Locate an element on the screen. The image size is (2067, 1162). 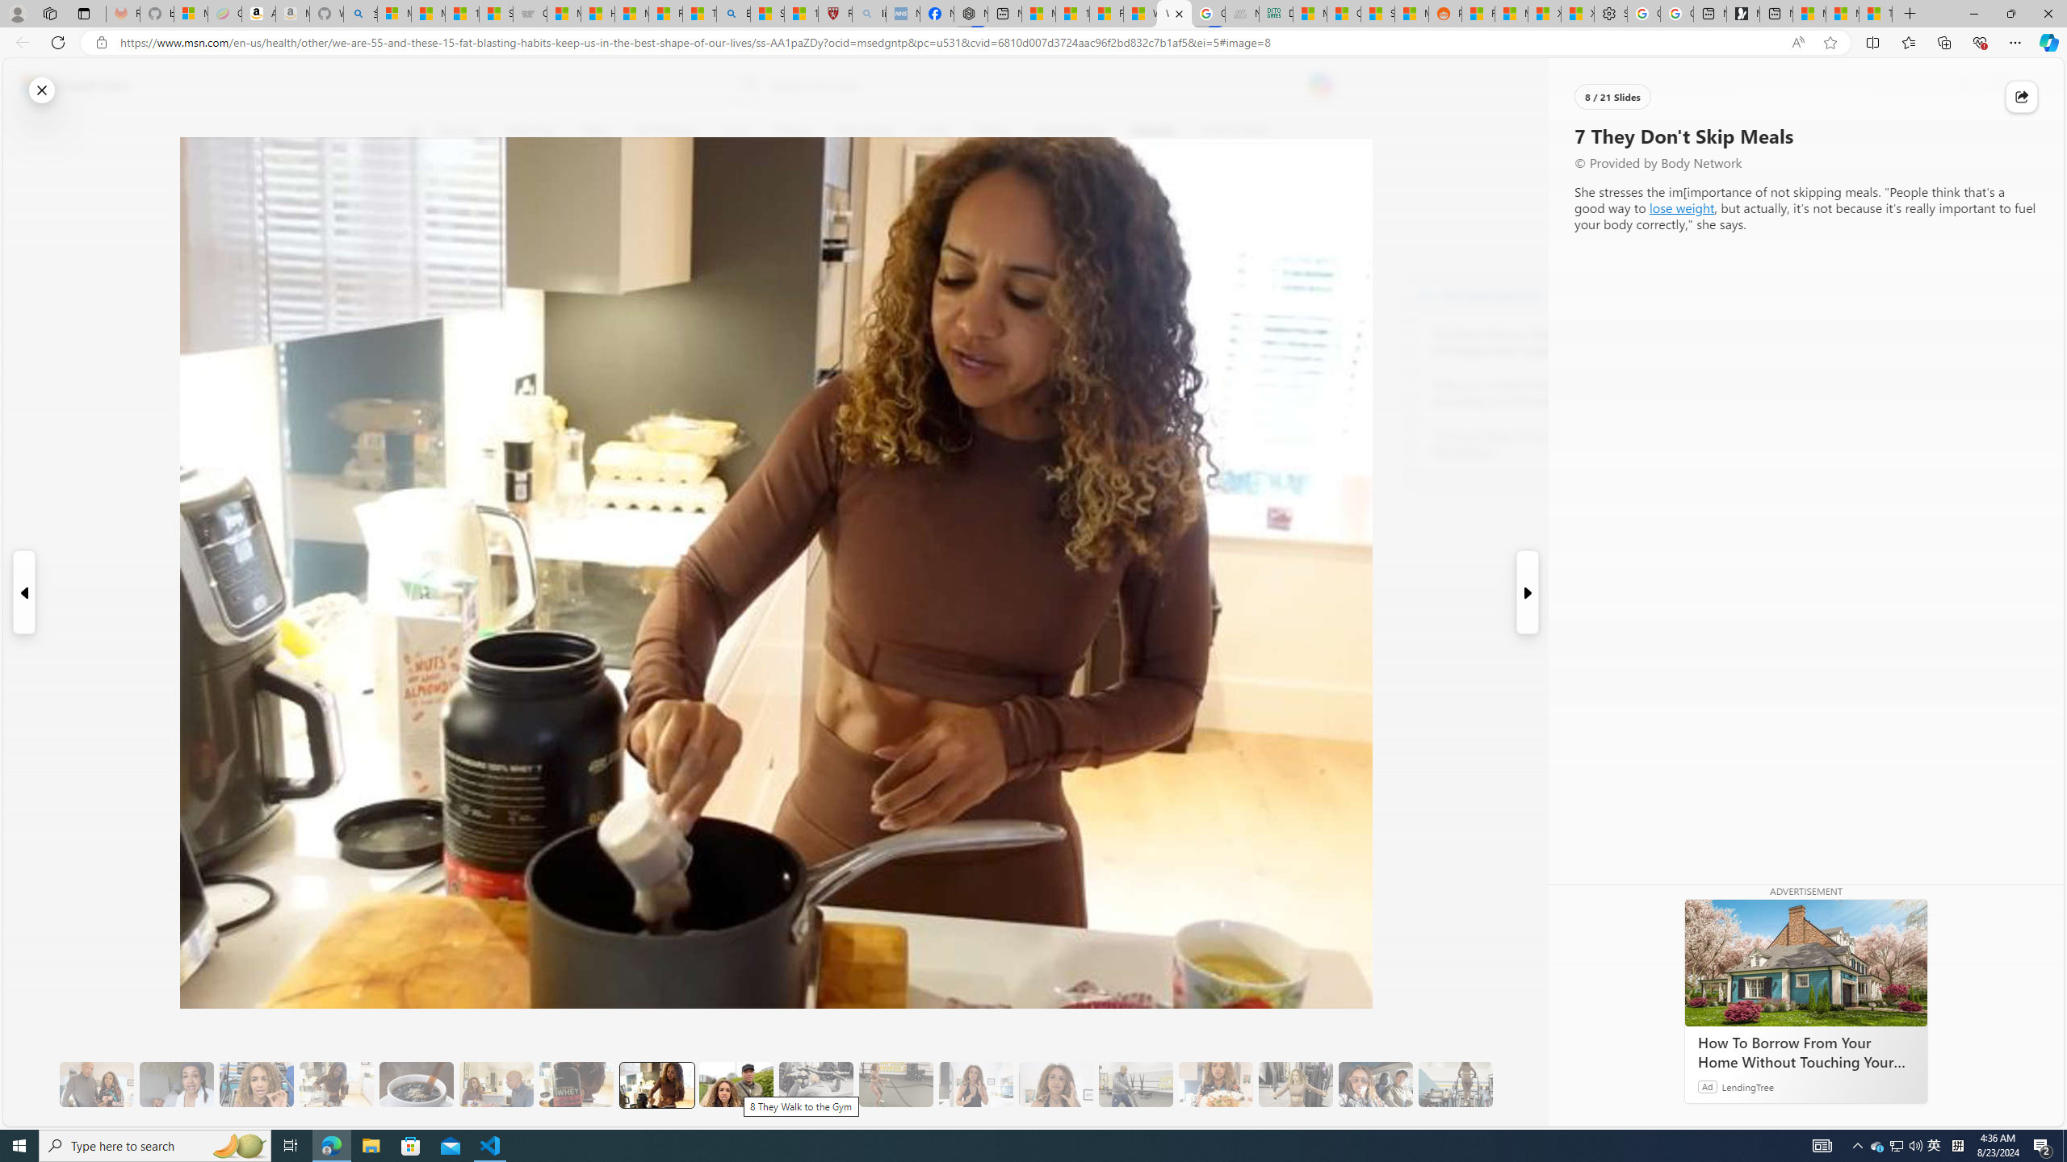
How I Got Rid of Microsoft Edge's Unnecessary Features is located at coordinates (597, 14).